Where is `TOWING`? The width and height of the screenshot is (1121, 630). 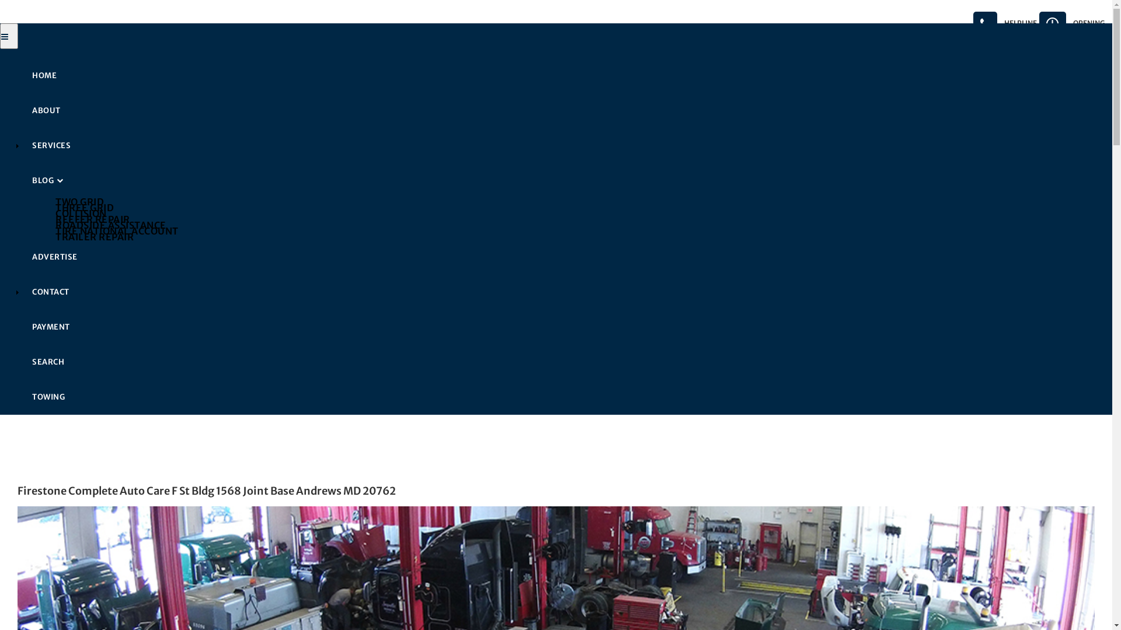 TOWING is located at coordinates (568, 397).